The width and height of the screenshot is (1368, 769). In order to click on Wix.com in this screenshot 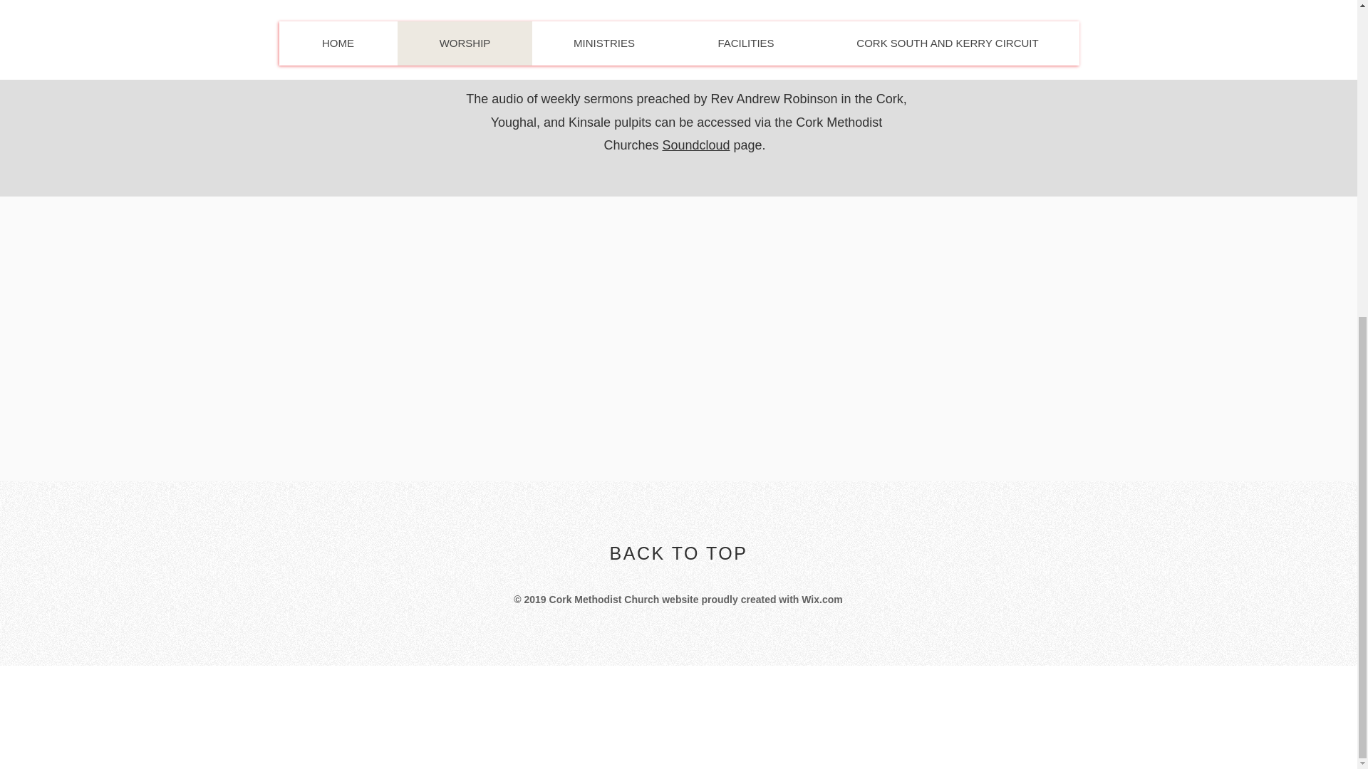, I will do `click(822, 599)`.